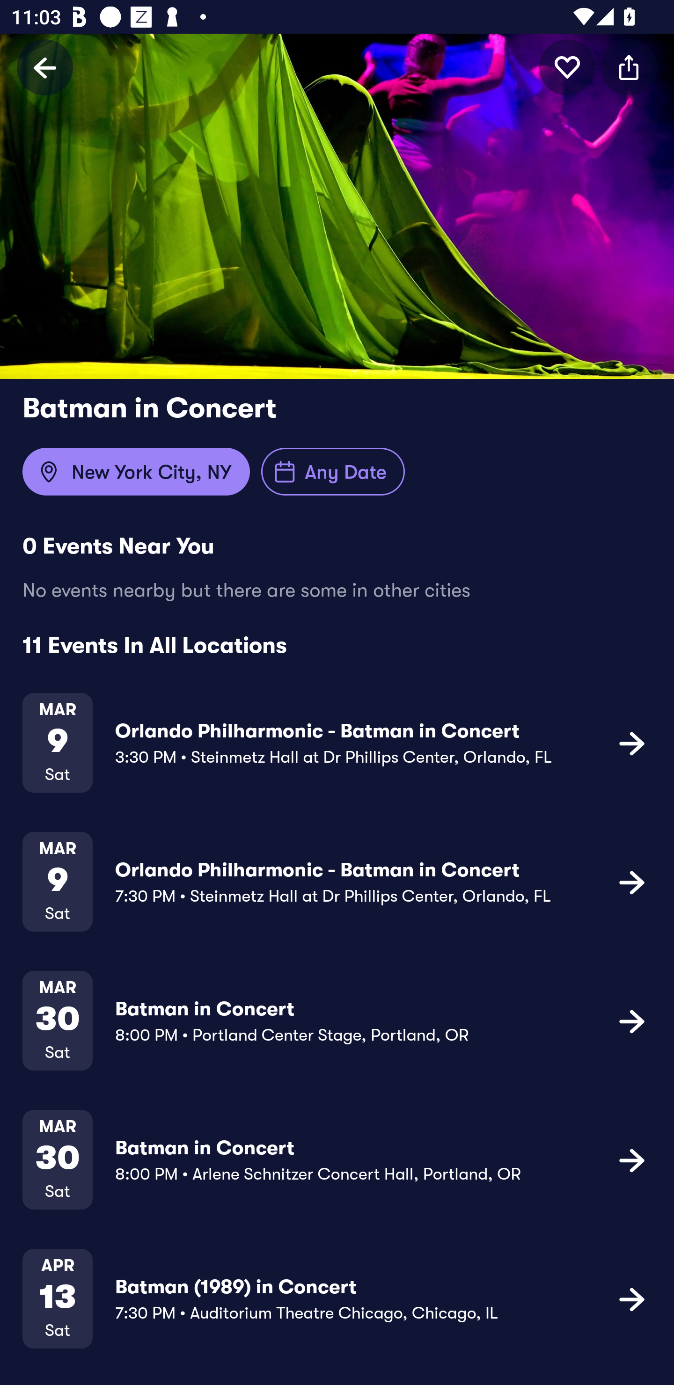 The width and height of the screenshot is (674, 1385). I want to click on icon button, so click(632, 743).